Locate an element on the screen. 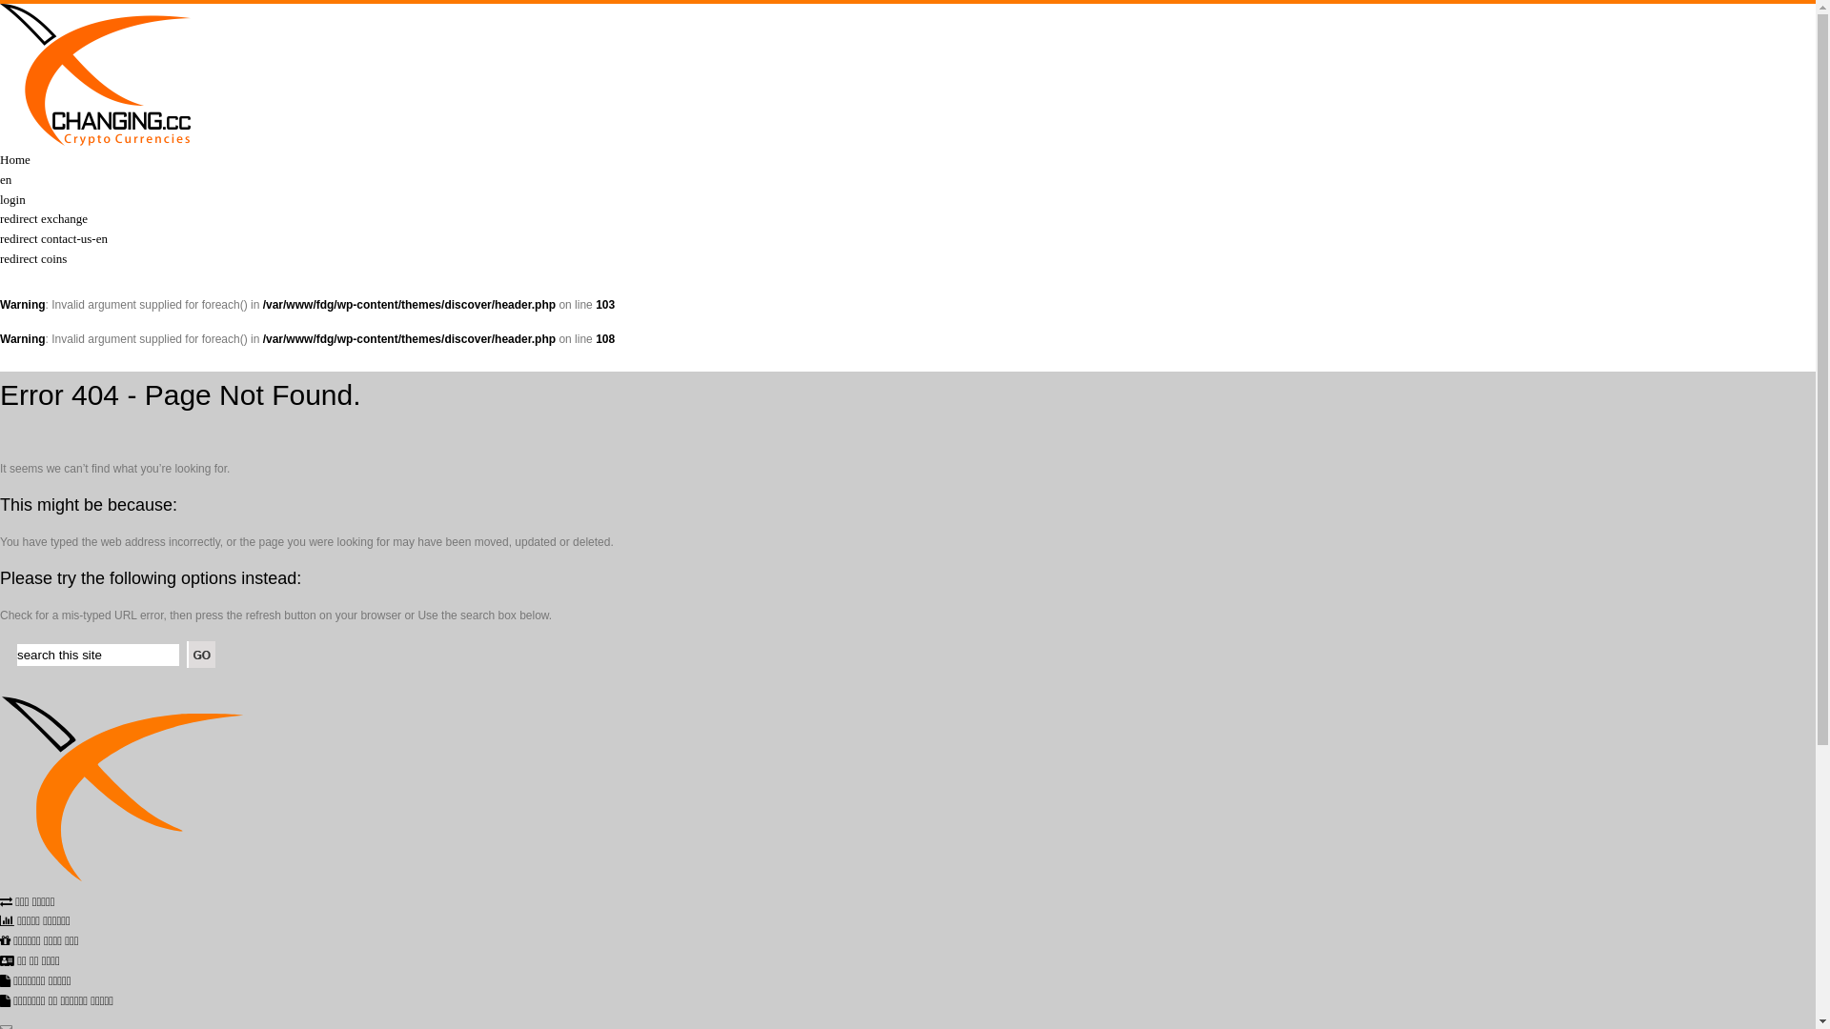 Image resolution: width=1830 pixels, height=1029 pixels. Exchanging is located at coordinates (95, 141).